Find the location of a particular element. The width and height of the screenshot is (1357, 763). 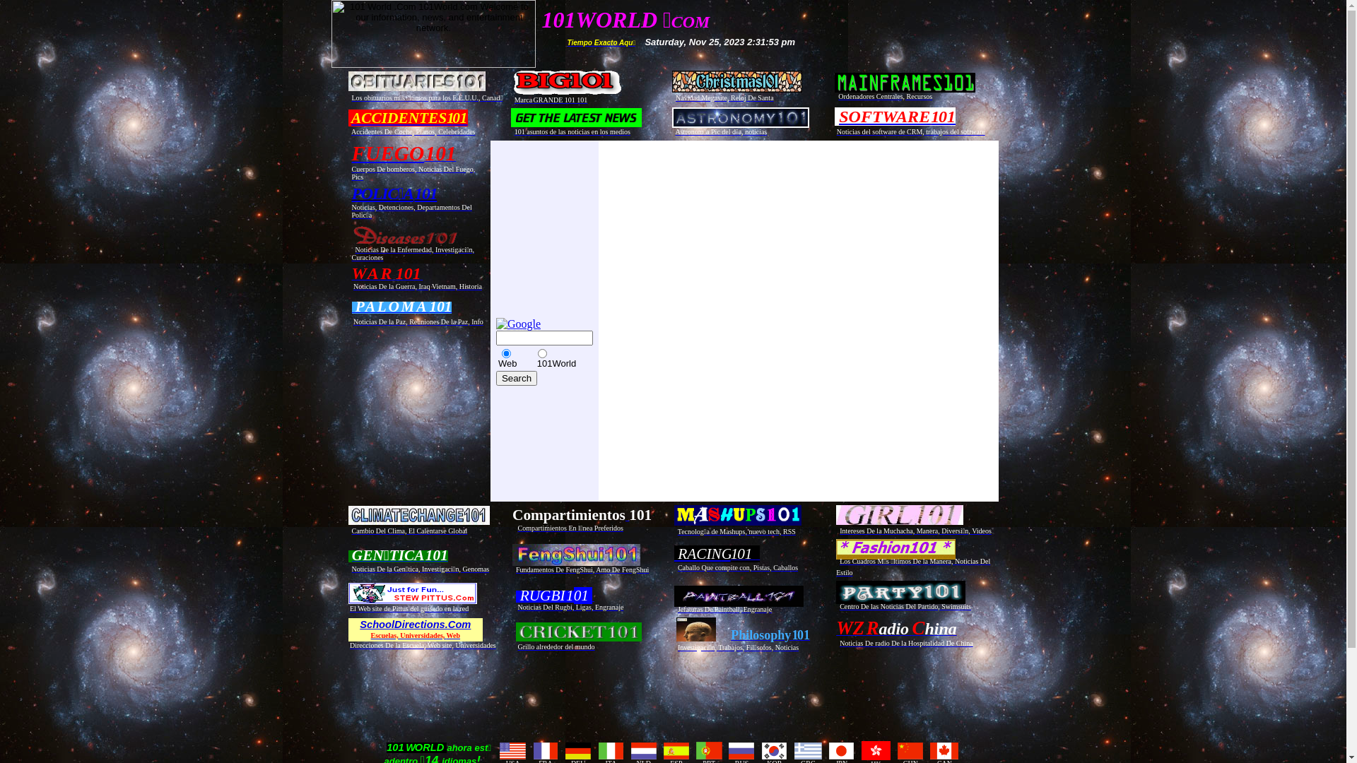

SOFTWARE 101 is located at coordinates (898, 117).